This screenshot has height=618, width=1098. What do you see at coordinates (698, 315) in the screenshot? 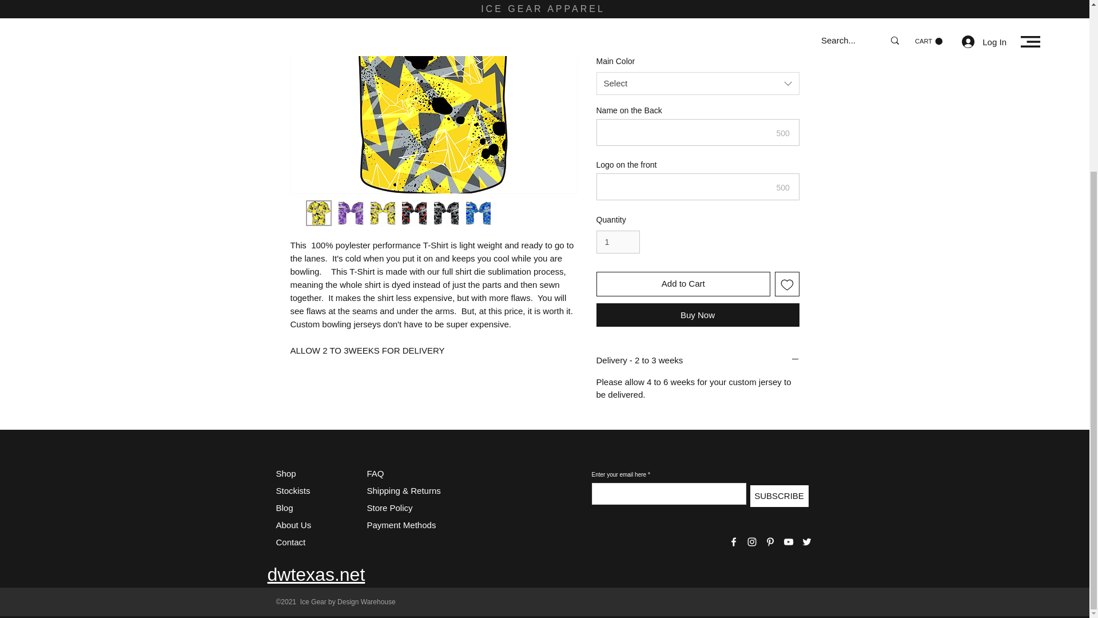
I see `Buy Now` at bounding box center [698, 315].